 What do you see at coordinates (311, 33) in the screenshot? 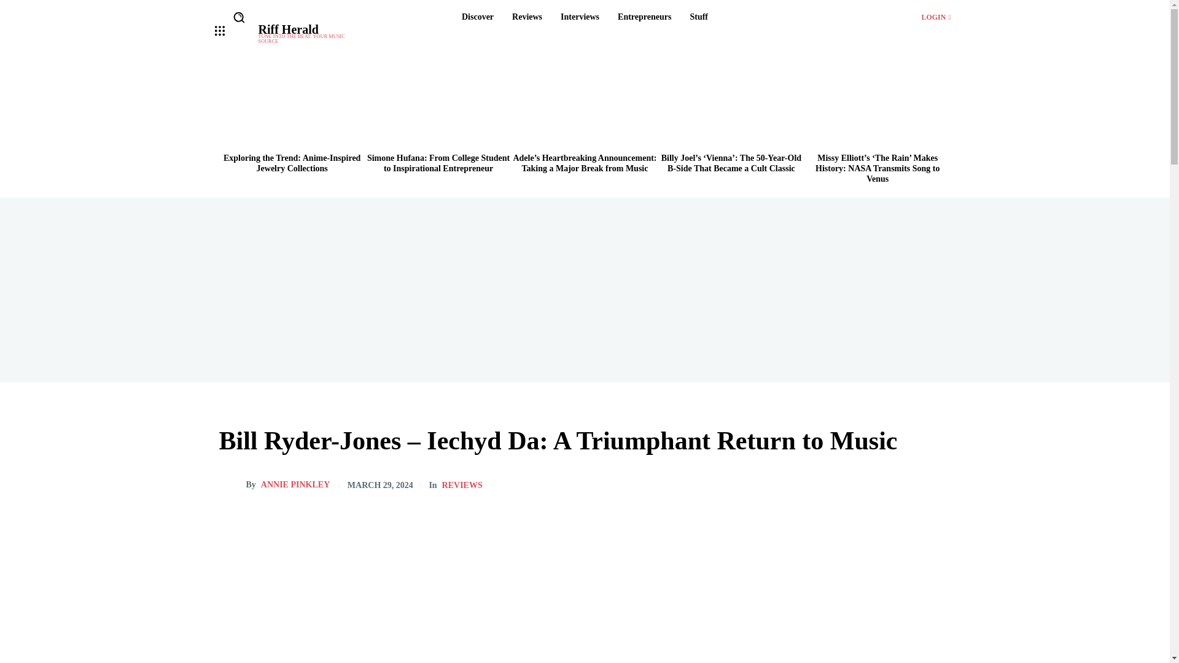
I see `Reviews` at bounding box center [311, 33].